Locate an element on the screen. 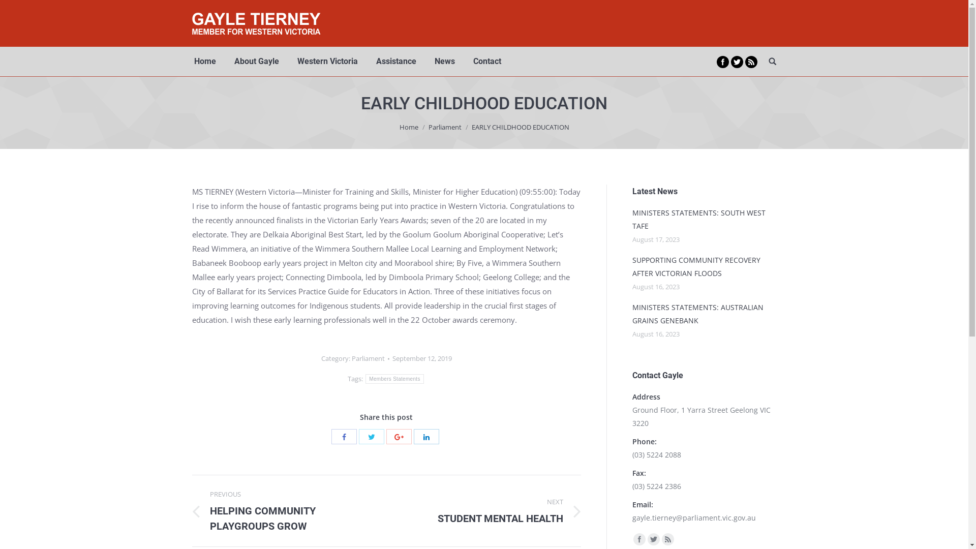 The image size is (976, 549). Assistance is located at coordinates (396, 62).